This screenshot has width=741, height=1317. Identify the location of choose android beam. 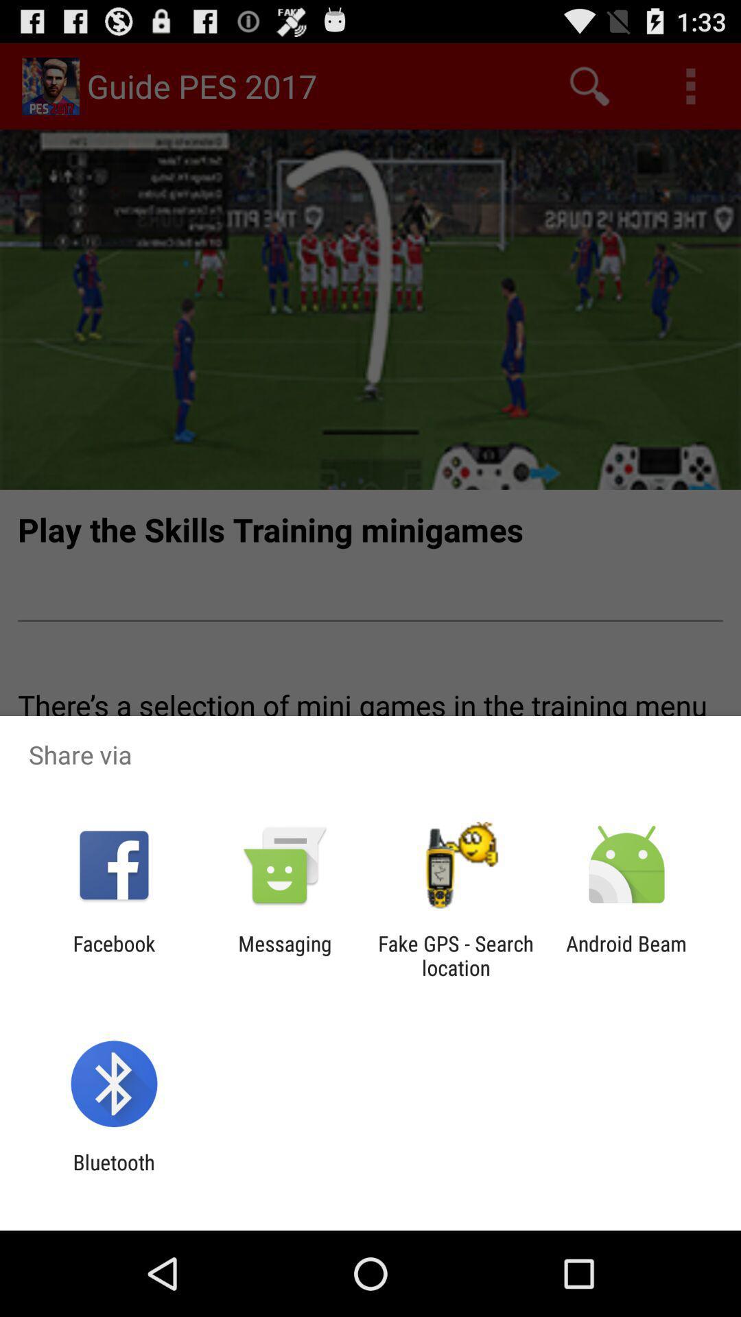
(626, 956).